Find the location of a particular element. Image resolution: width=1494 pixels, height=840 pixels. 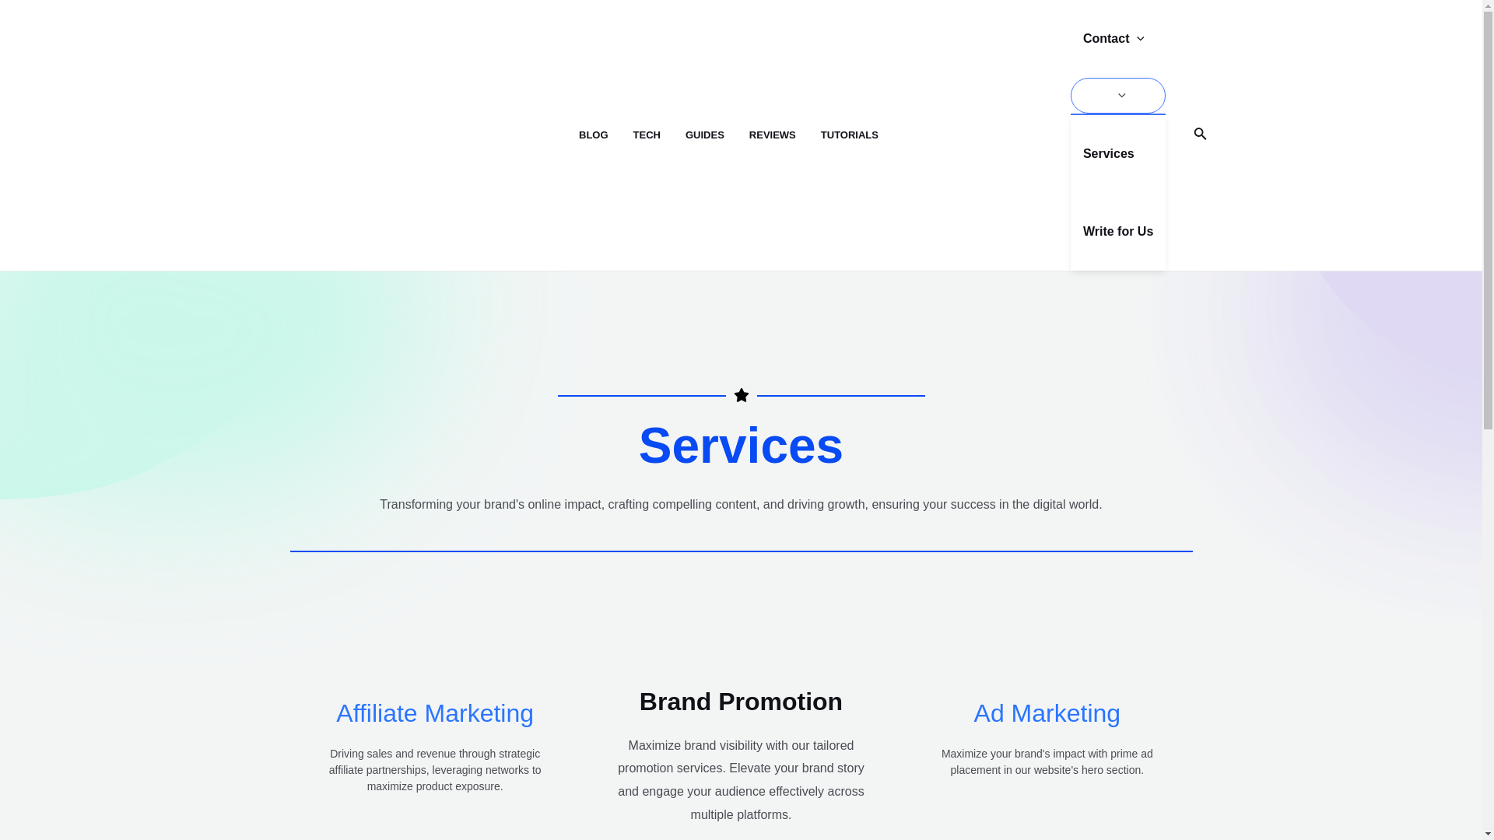

Menu Toggle is located at coordinates (1117, 95).